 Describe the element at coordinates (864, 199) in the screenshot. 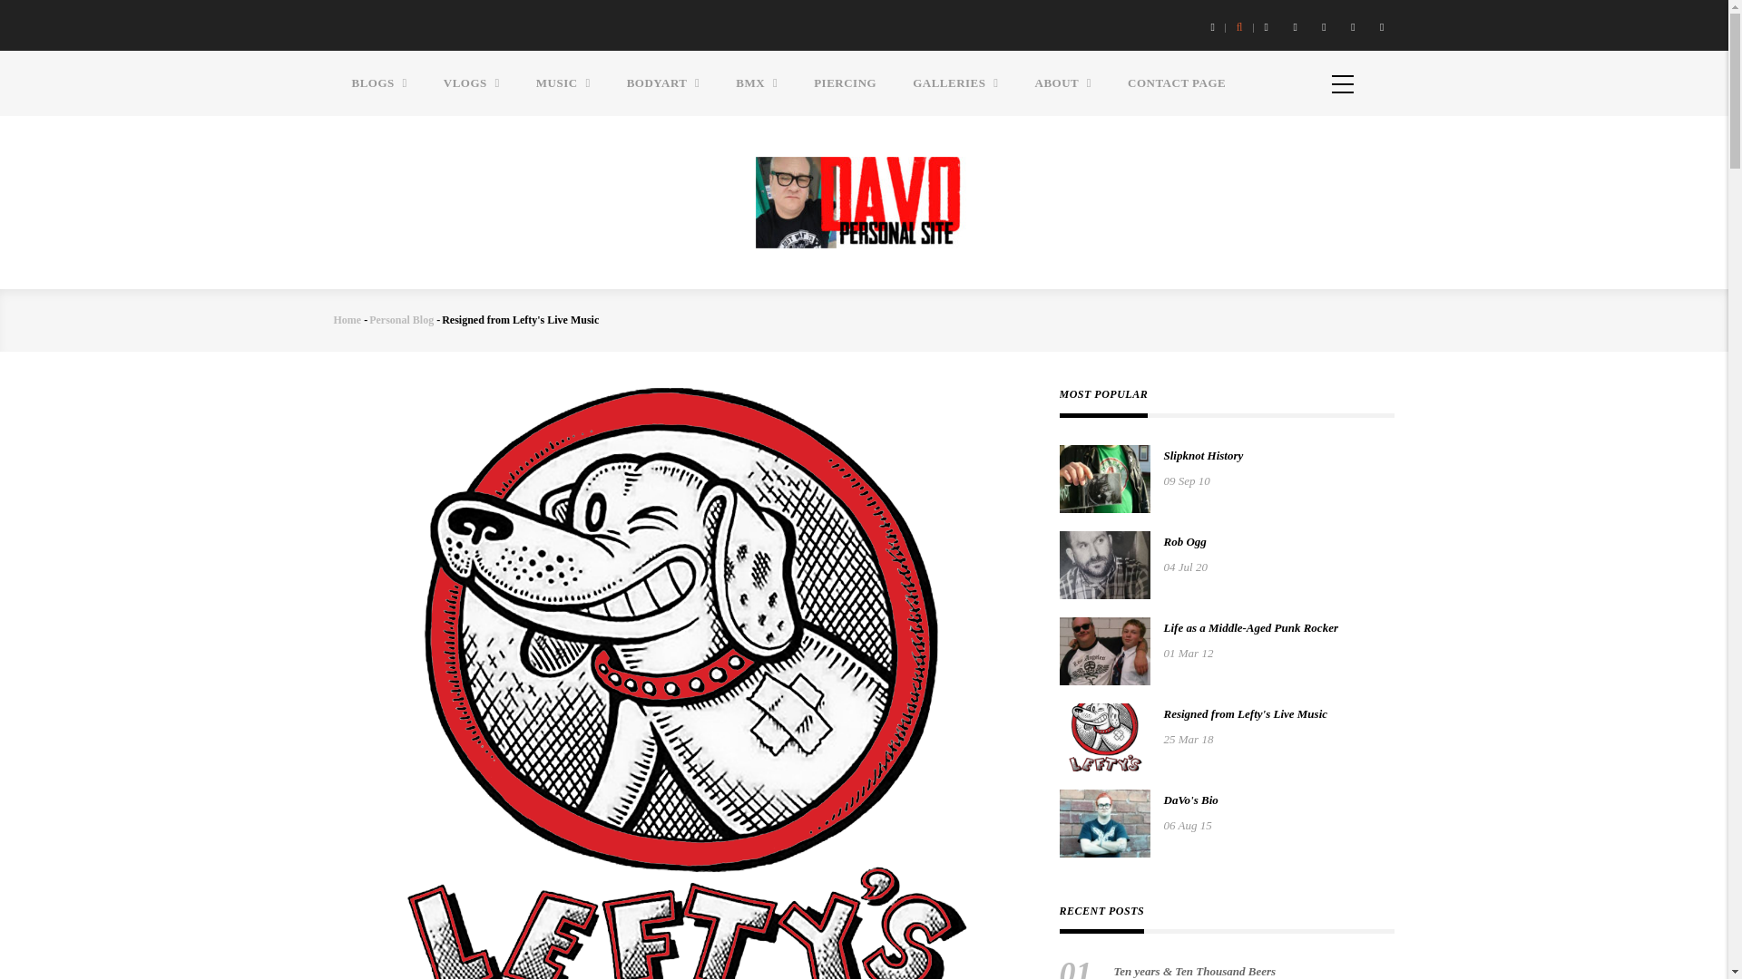

I see `Home` at that location.